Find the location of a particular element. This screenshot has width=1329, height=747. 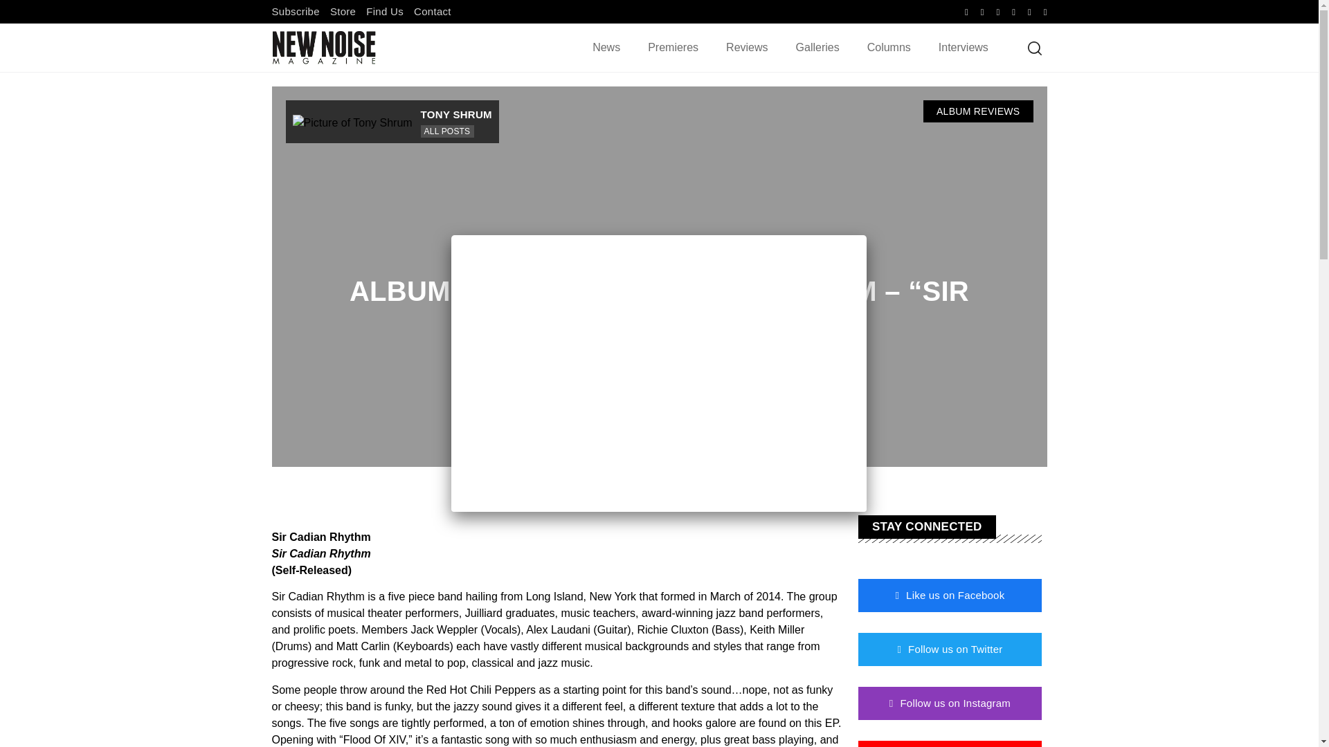

Reviews is located at coordinates (746, 47).